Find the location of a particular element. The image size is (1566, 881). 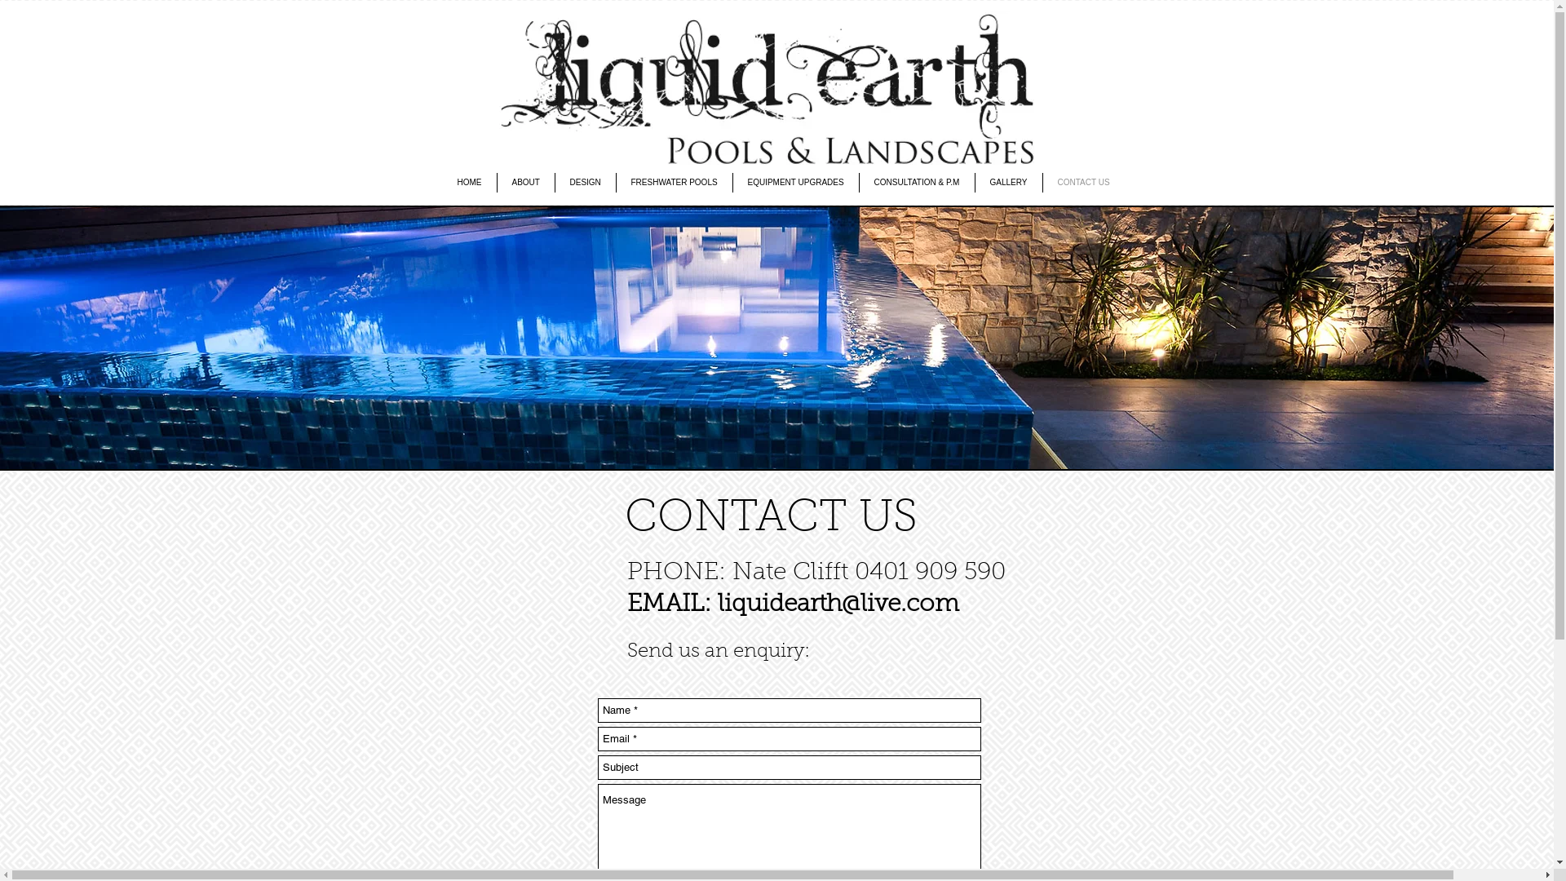

DESIGN is located at coordinates (585, 183).